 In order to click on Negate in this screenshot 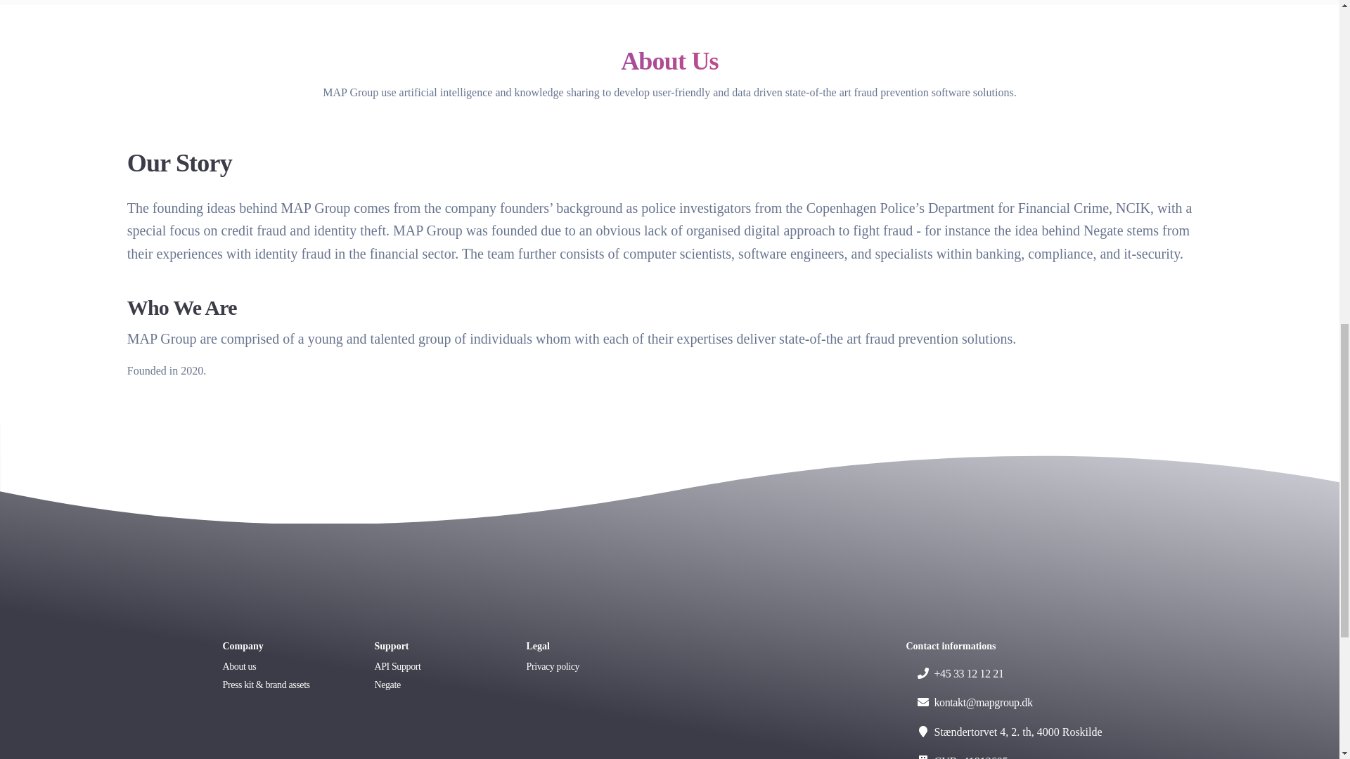, I will do `click(436, 687)`.